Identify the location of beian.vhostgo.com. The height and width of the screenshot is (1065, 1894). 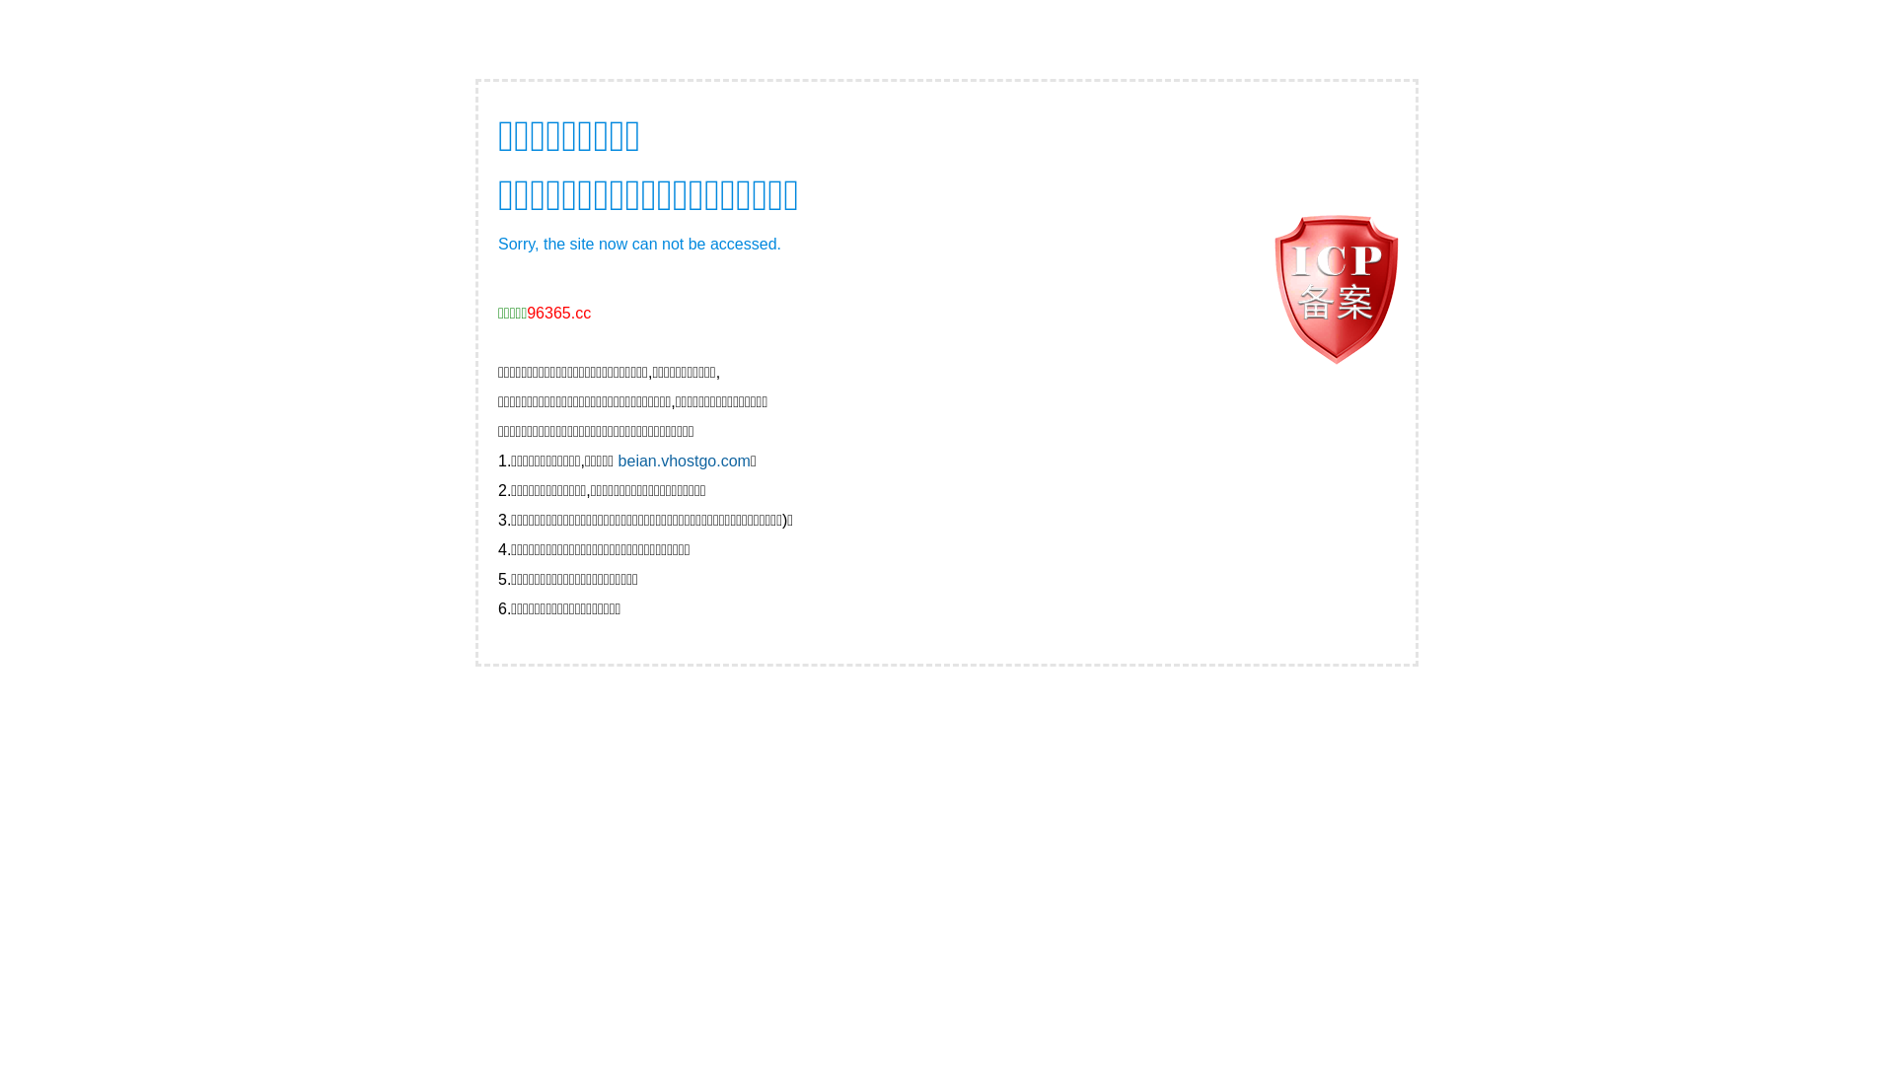
(685, 461).